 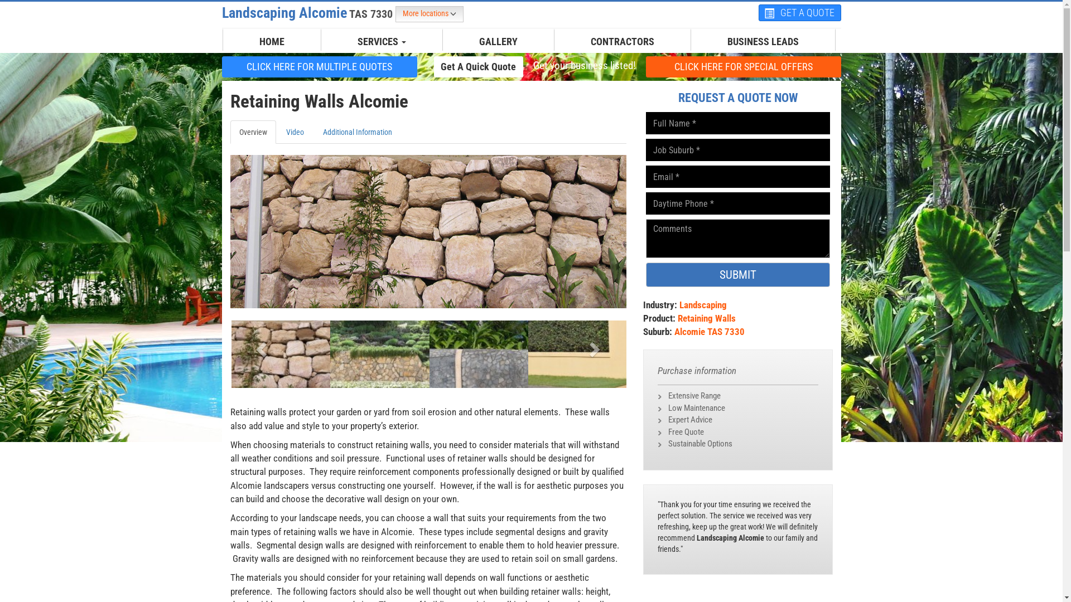 What do you see at coordinates (320, 67) in the screenshot?
I see `CLICK HERE FOR MULTIPLE QUOTES` at bounding box center [320, 67].